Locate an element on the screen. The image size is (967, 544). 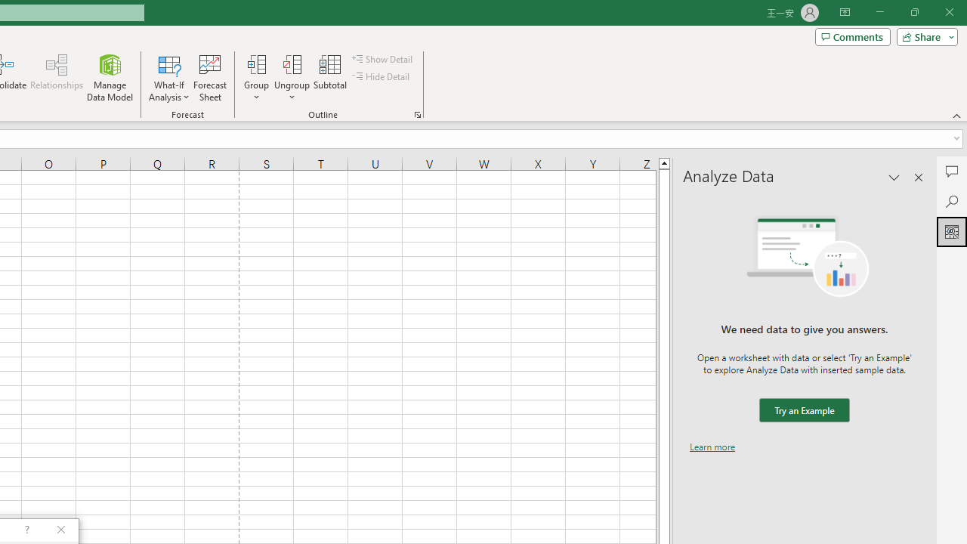
Hide Detail is located at coordinates (382, 77).